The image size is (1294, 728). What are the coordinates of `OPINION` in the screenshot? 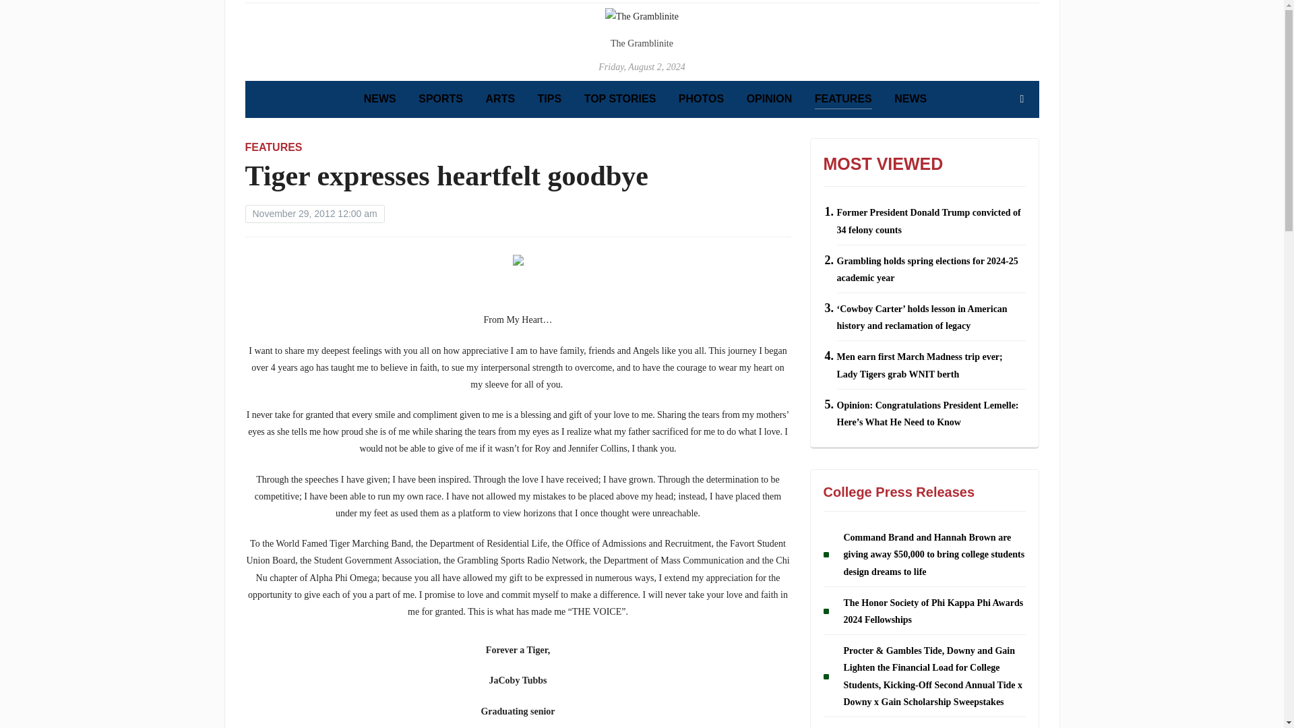 It's located at (769, 99).